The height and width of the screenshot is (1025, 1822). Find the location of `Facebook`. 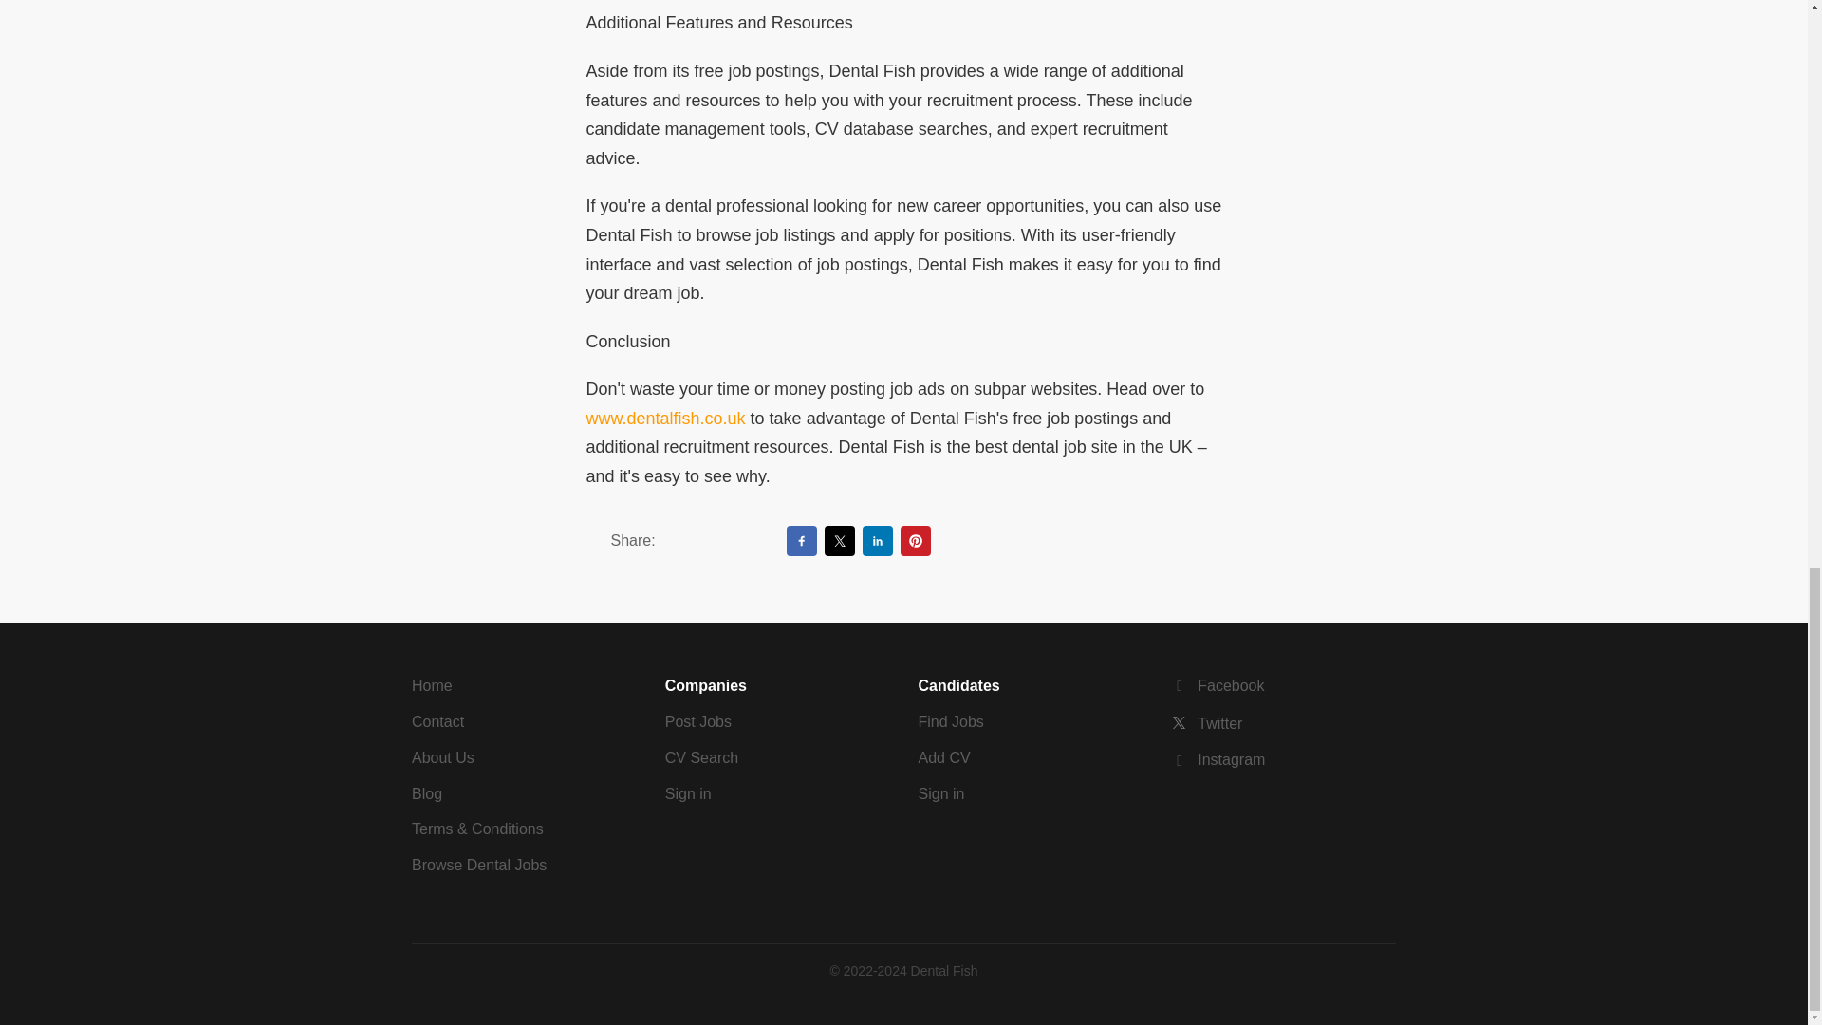

Facebook is located at coordinates (1218, 685).